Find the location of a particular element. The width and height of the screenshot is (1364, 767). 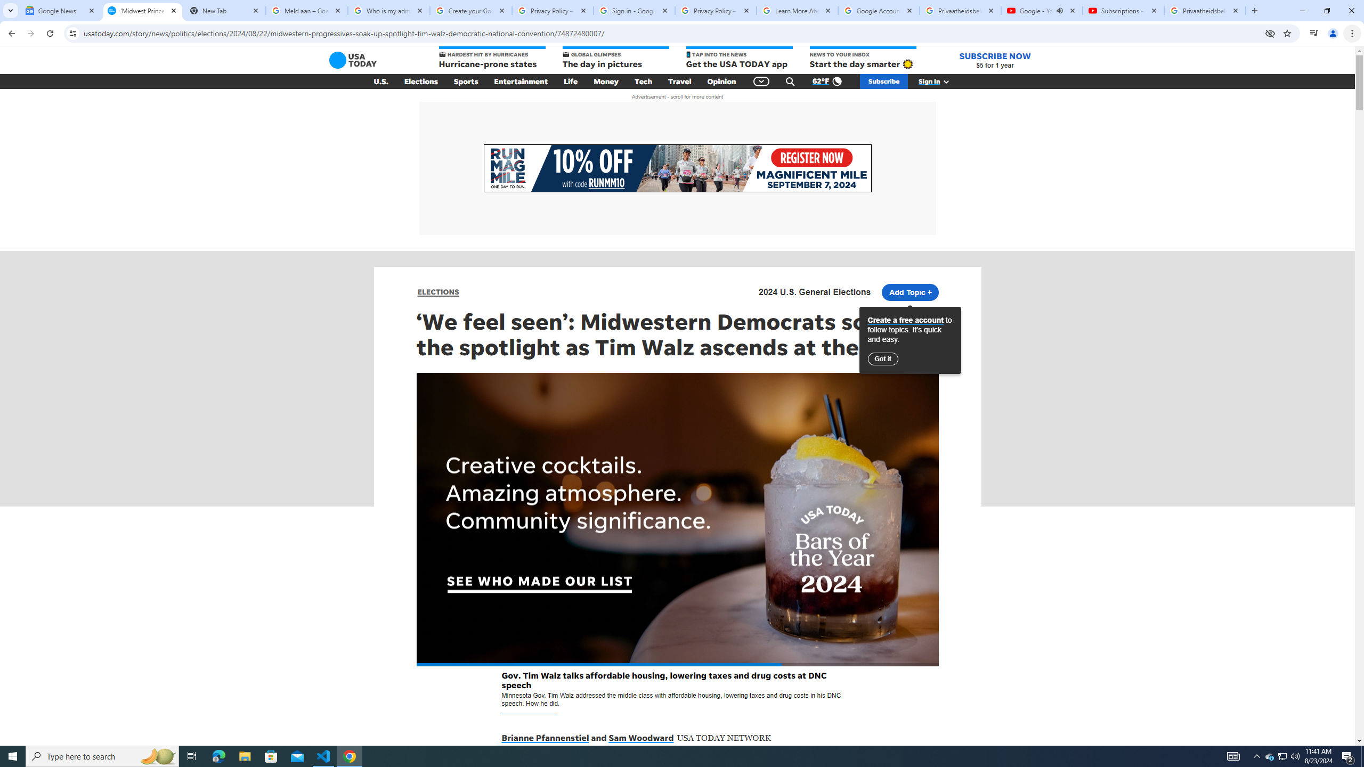

Add Topic is located at coordinates (910, 292).